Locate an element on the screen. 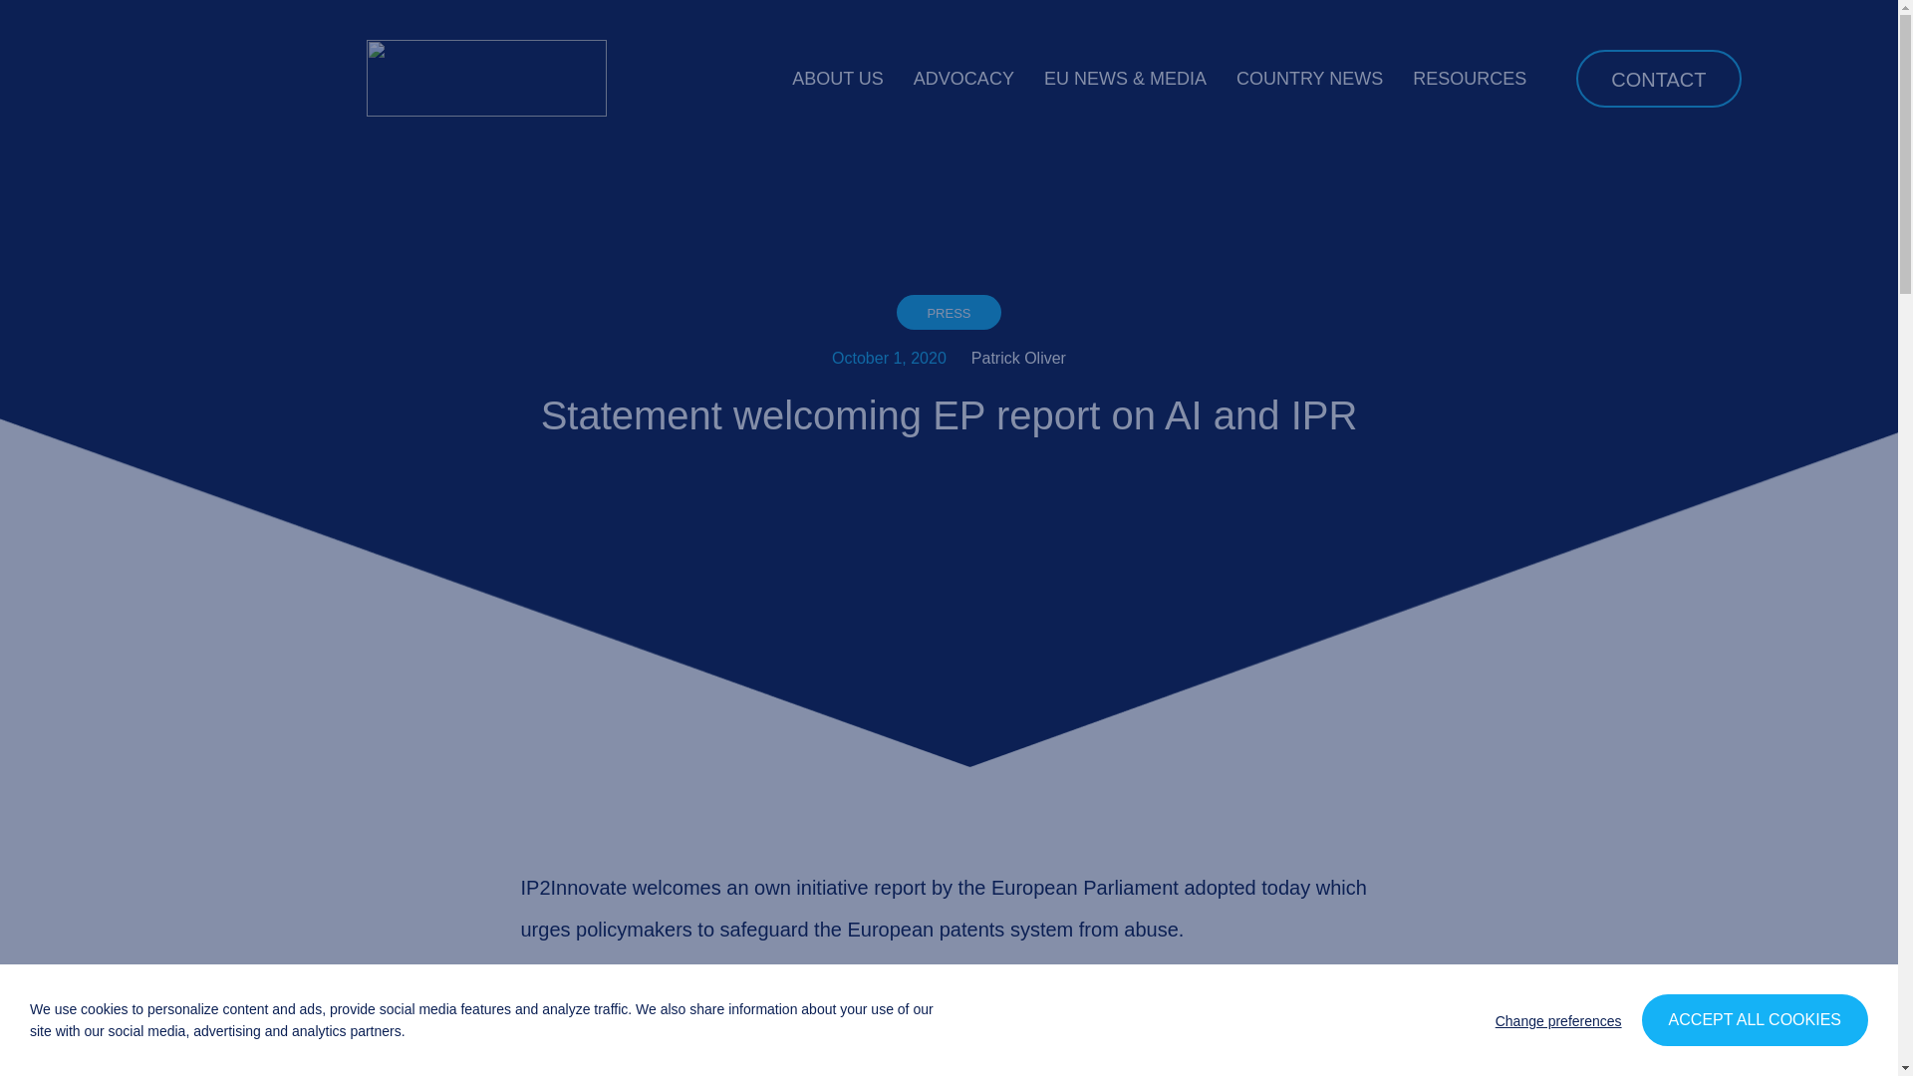  COUNTRY NEWS is located at coordinates (1309, 78).